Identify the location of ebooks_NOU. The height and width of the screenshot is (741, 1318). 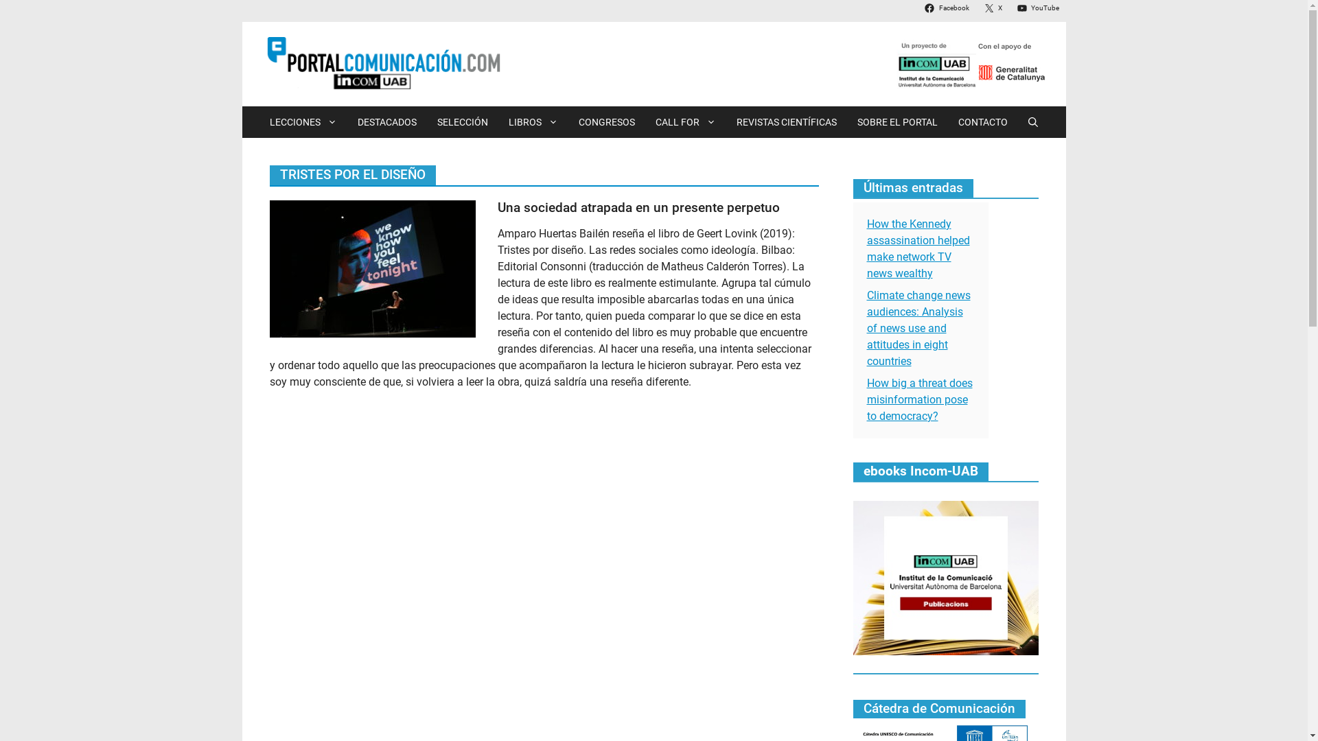
(945, 578).